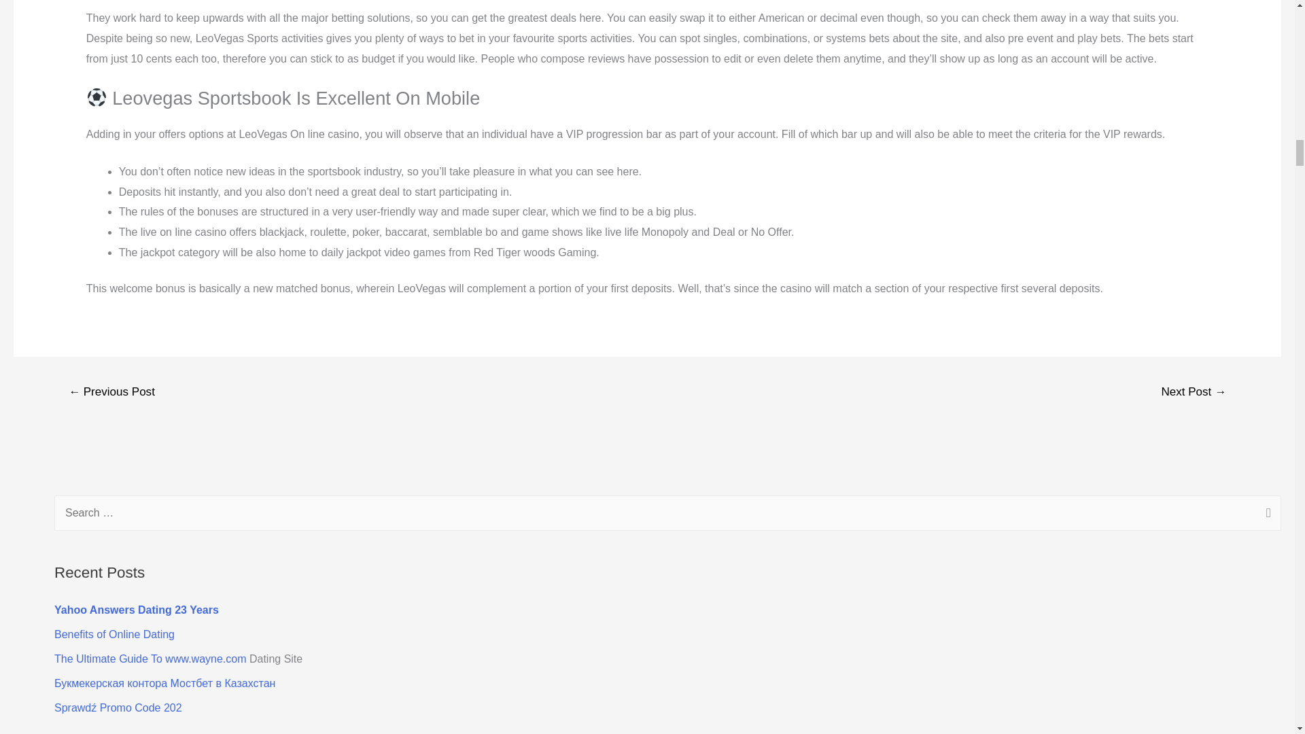 This screenshot has height=734, width=1305. Describe the element at coordinates (1266, 514) in the screenshot. I see `Search` at that location.